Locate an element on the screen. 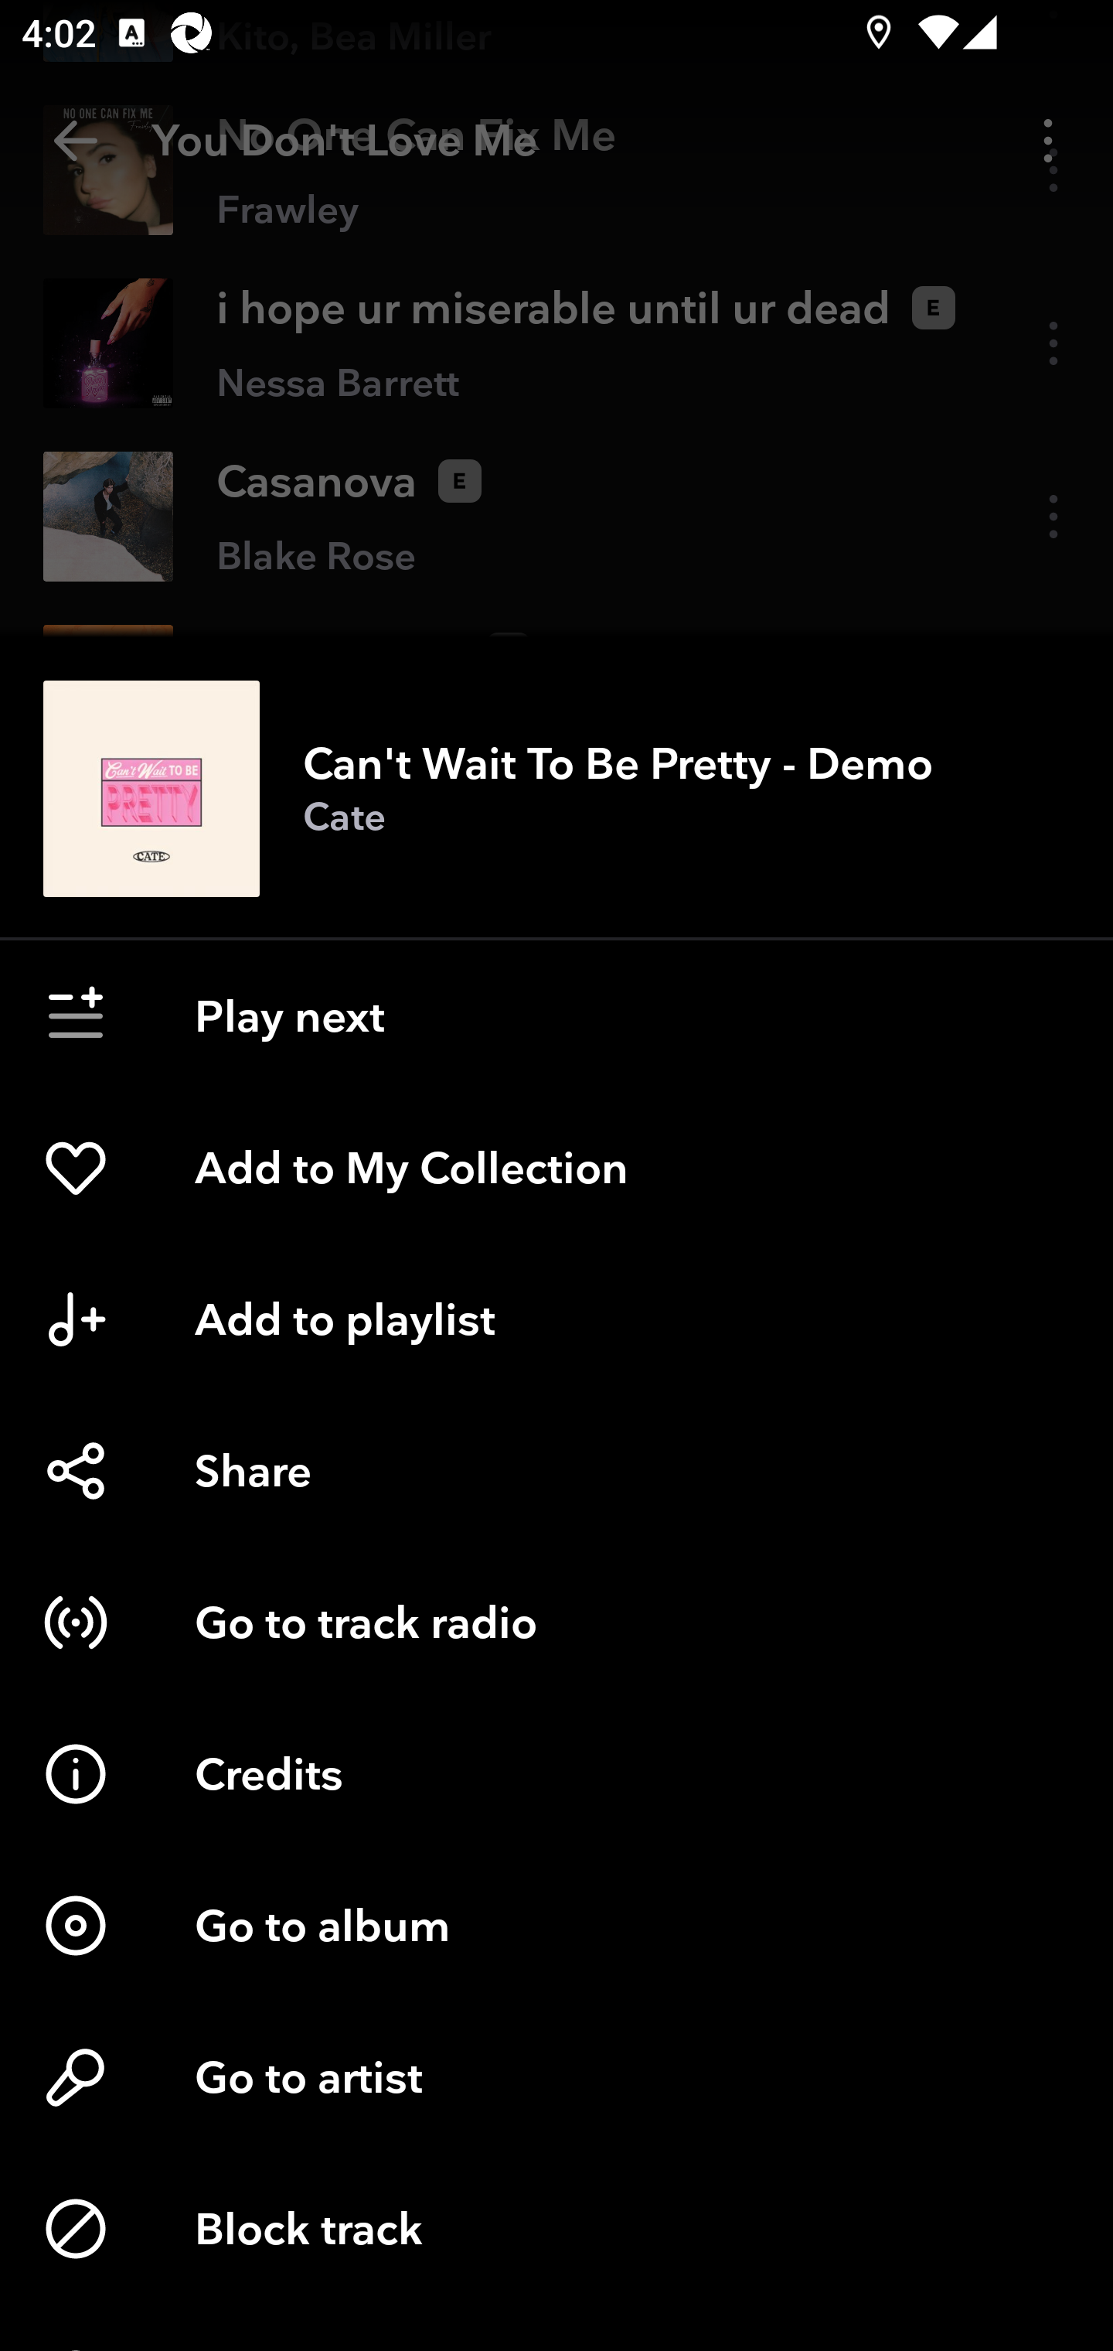 The height and width of the screenshot is (2351, 1113). Add to My Collection is located at coordinates (556, 1167).